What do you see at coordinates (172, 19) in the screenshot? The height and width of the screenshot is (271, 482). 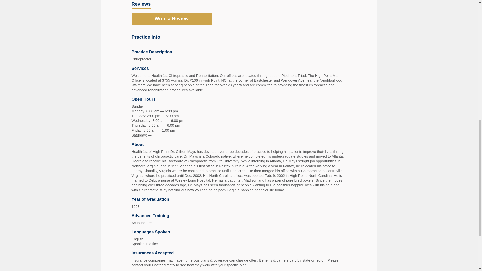 I see `Write a Review` at bounding box center [172, 19].